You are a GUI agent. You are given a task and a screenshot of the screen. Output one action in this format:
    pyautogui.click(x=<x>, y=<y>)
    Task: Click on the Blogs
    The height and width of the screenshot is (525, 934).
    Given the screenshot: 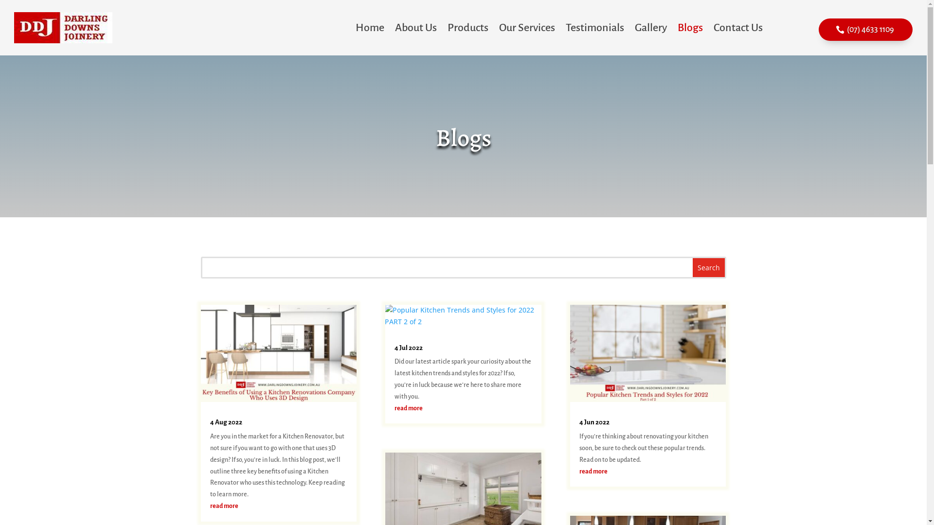 What is the action you would take?
    pyautogui.click(x=690, y=28)
    